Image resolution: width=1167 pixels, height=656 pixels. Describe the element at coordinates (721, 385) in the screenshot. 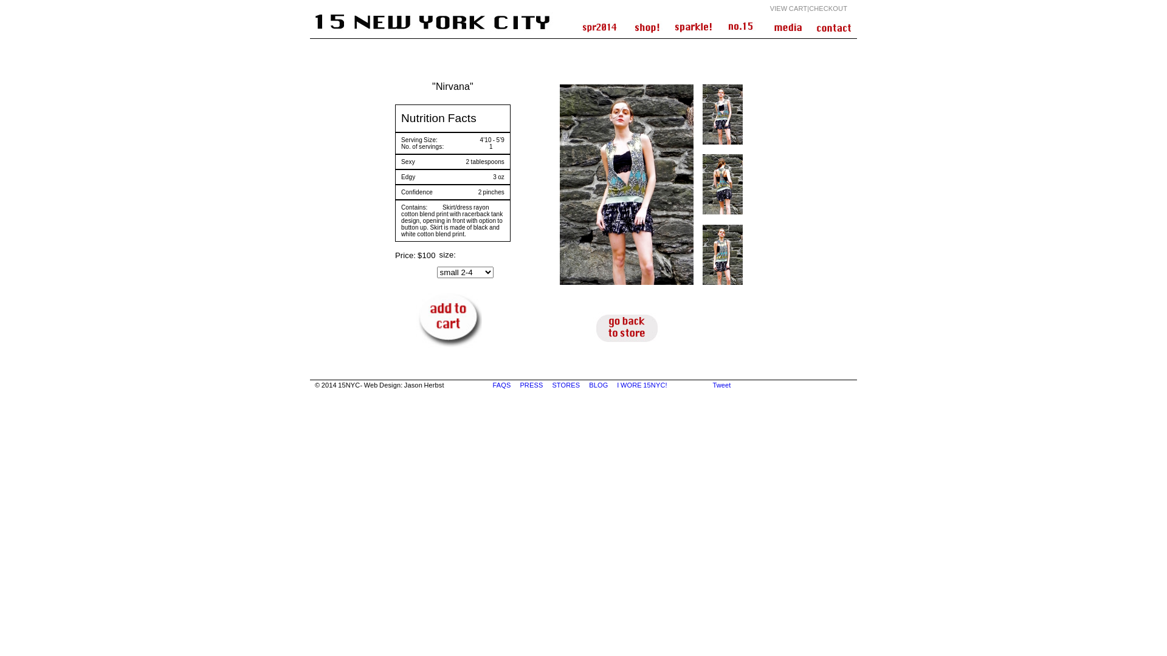

I see `Tweet` at that location.